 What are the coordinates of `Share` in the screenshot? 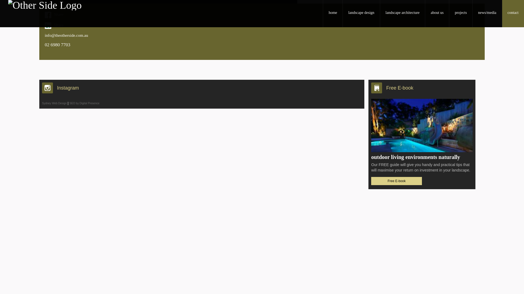 It's located at (262, 15).